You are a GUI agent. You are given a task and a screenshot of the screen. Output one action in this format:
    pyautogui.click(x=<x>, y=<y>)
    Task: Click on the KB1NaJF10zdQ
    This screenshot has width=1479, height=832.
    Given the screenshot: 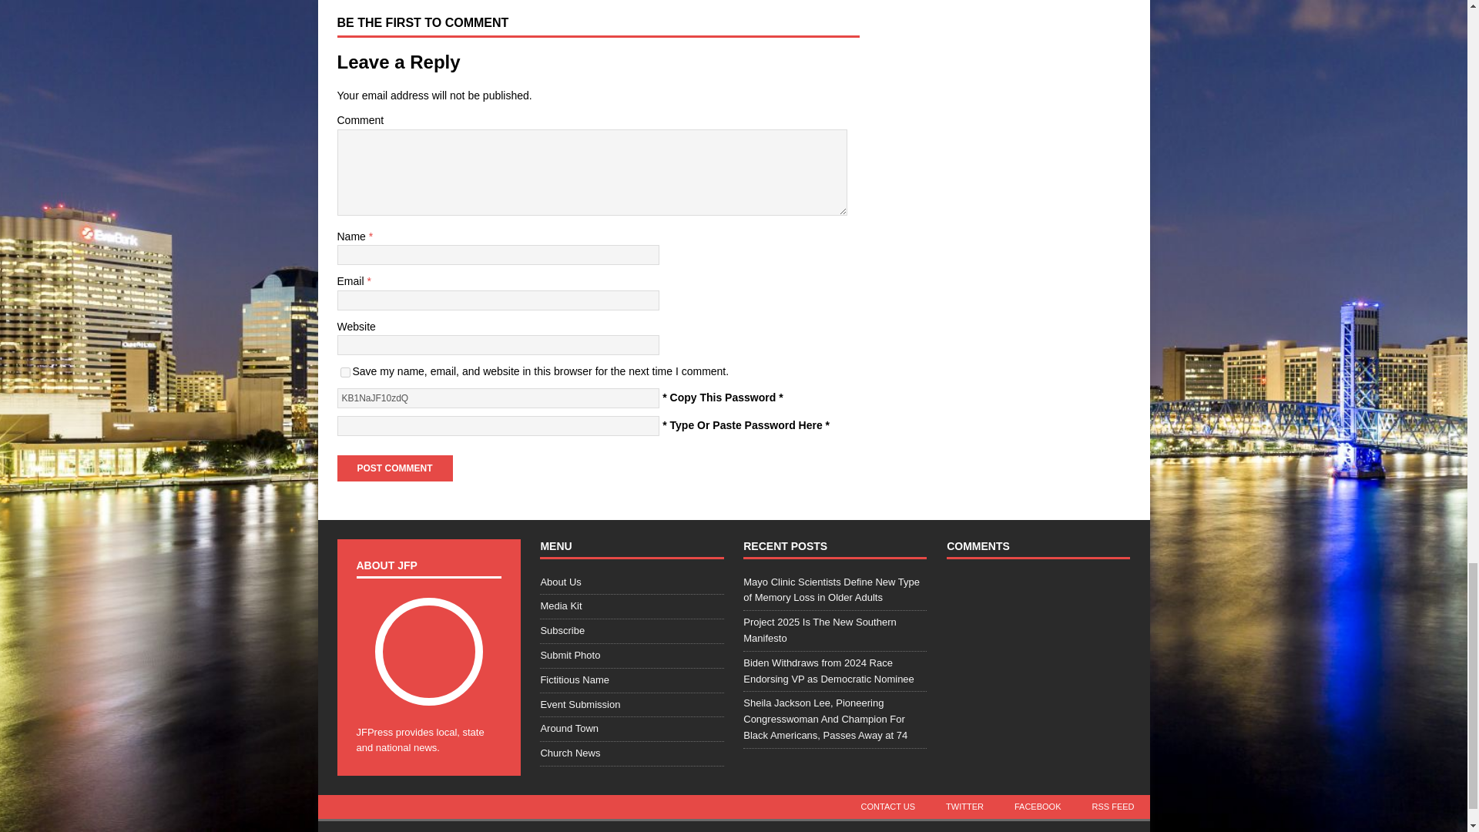 What is the action you would take?
    pyautogui.click(x=498, y=398)
    